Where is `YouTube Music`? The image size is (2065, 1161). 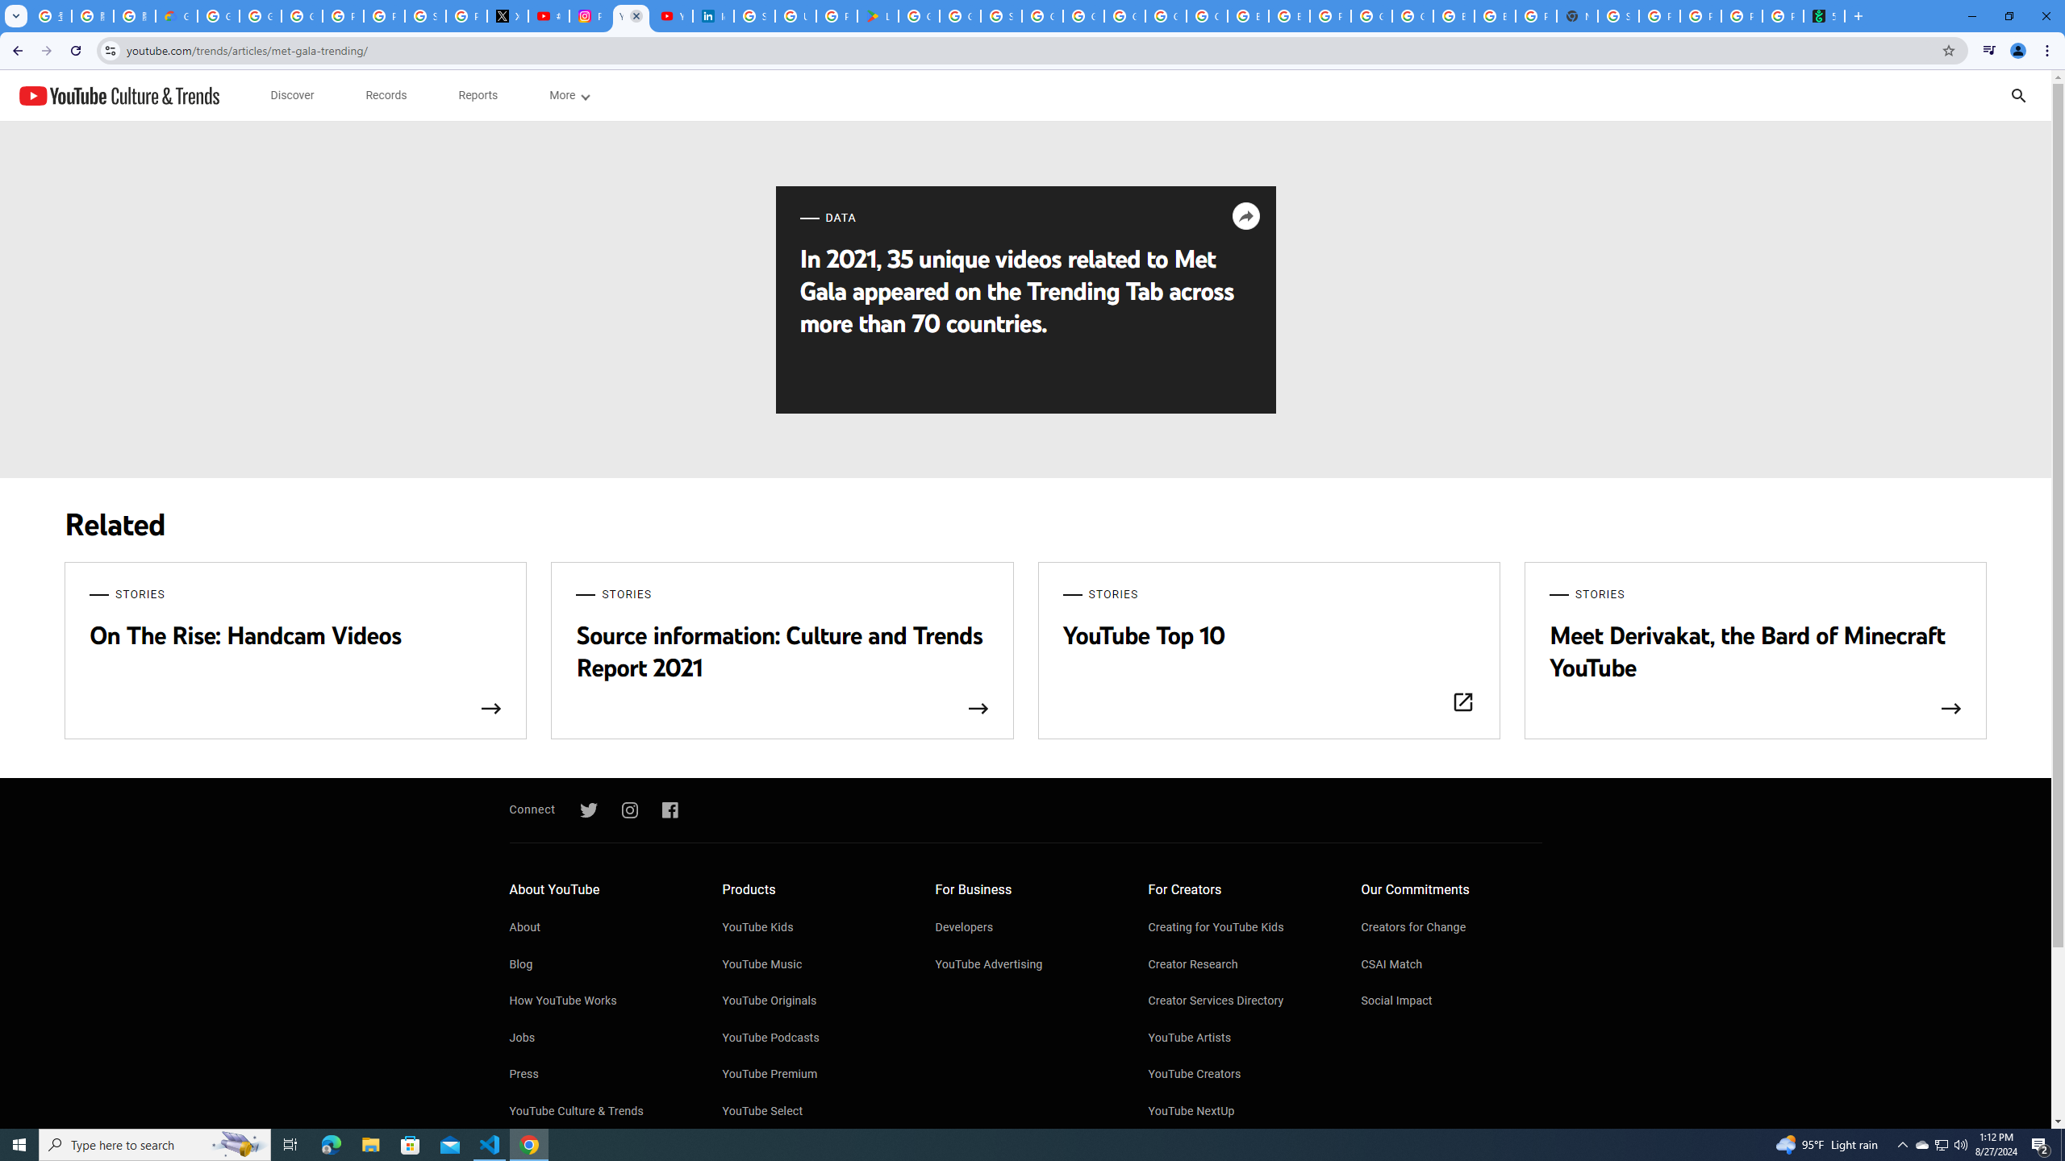 YouTube Music is located at coordinates (813, 966).